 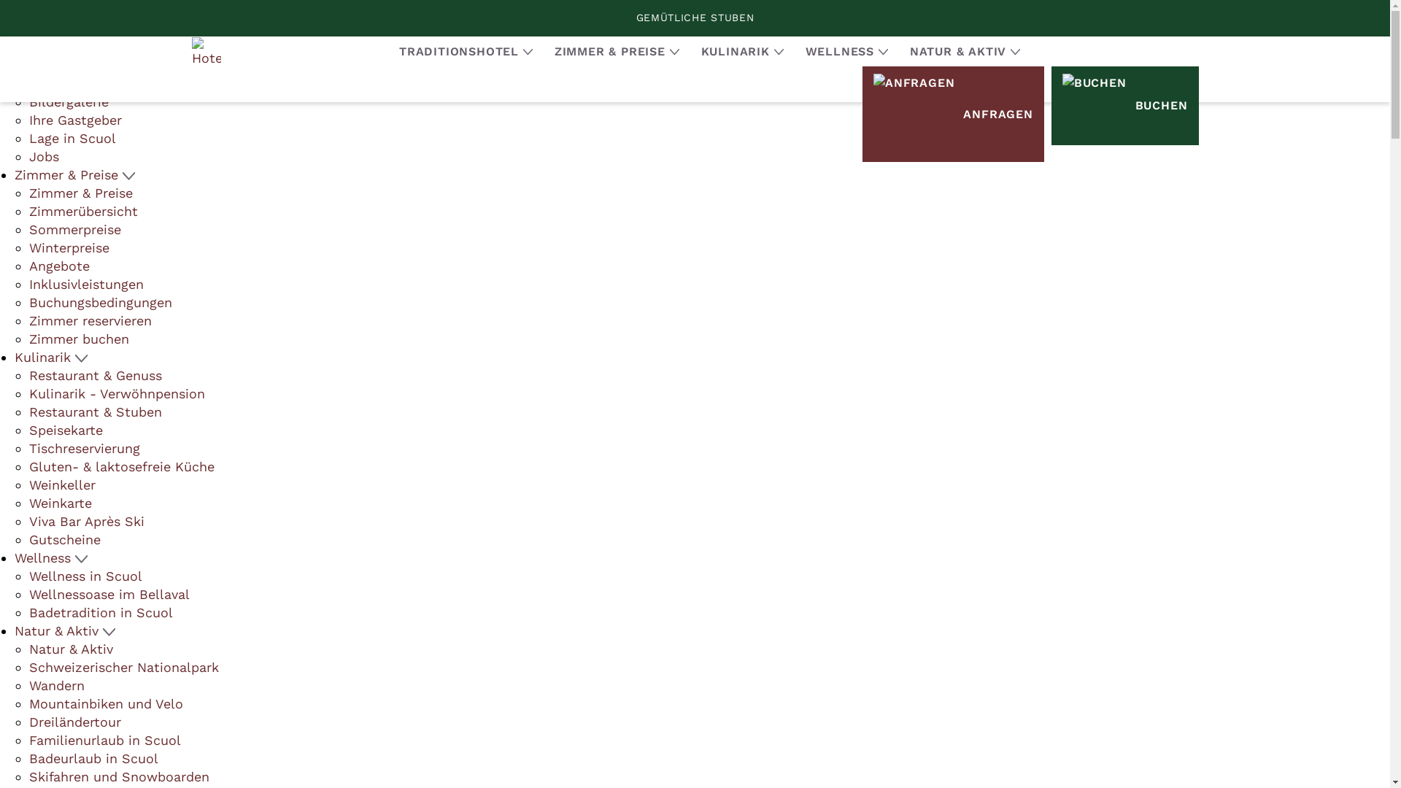 I want to click on Ihre Gastgeber, so click(x=76, y=120).